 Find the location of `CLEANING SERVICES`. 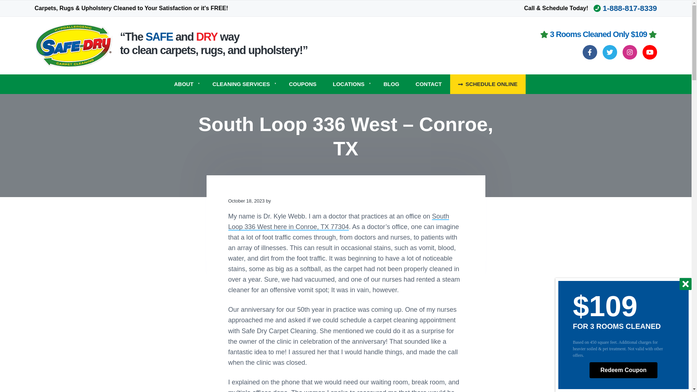

CLEANING SERVICES is located at coordinates (242, 84).